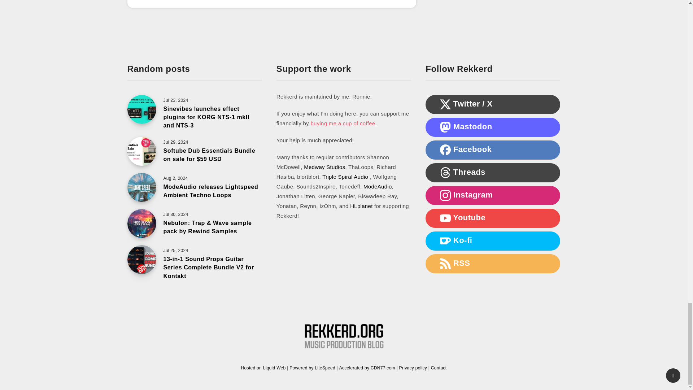  I want to click on RSS, so click(445, 264).